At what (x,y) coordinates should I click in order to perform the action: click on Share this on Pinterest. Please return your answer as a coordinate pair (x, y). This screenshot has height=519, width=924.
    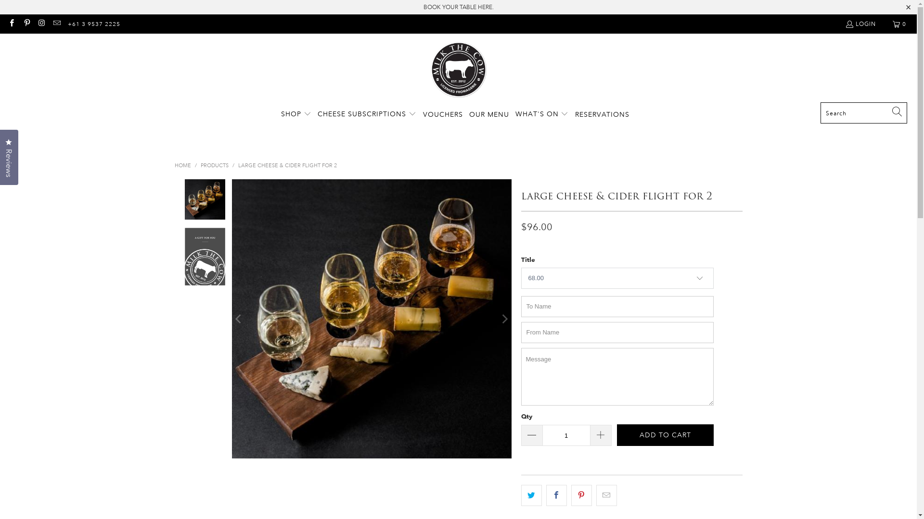
    Looking at the image, I should click on (581, 495).